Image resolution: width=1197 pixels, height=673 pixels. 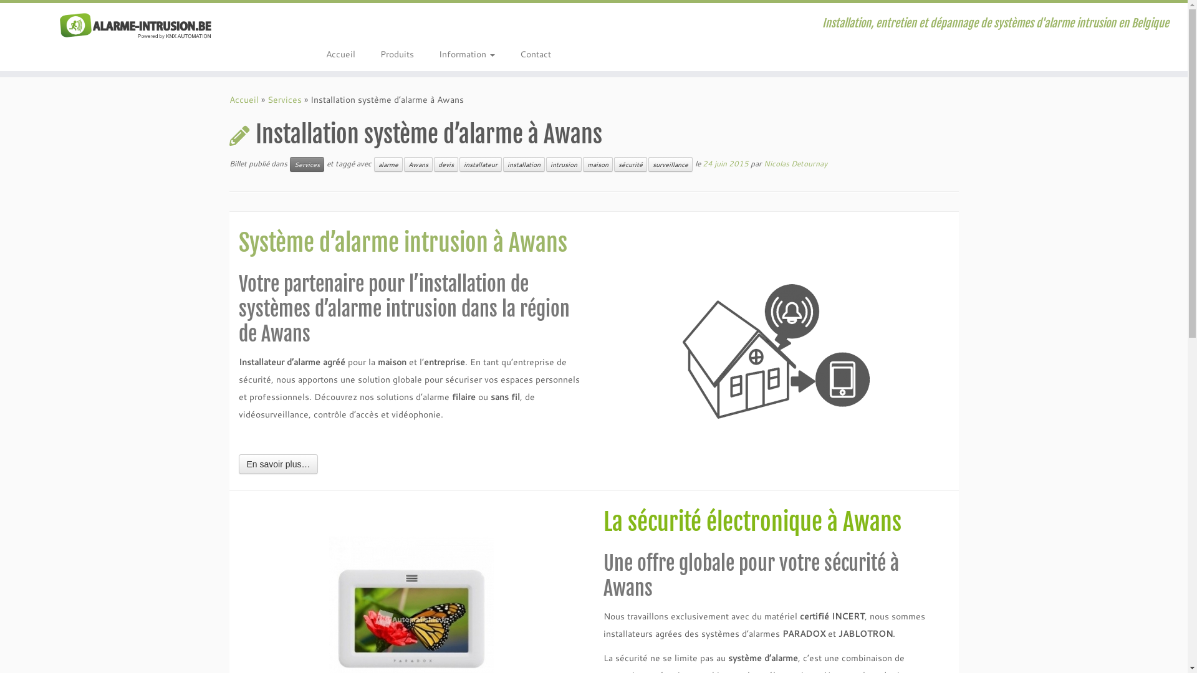 What do you see at coordinates (671, 165) in the screenshot?
I see `surveillance` at bounding box center [671, 165].